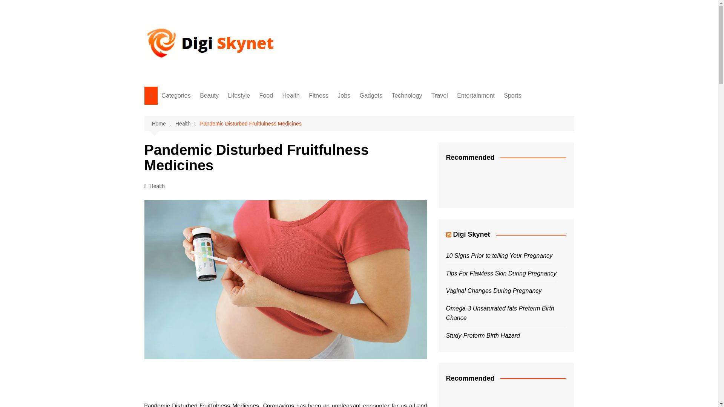  I want to click on Technology, so click(199, 210).